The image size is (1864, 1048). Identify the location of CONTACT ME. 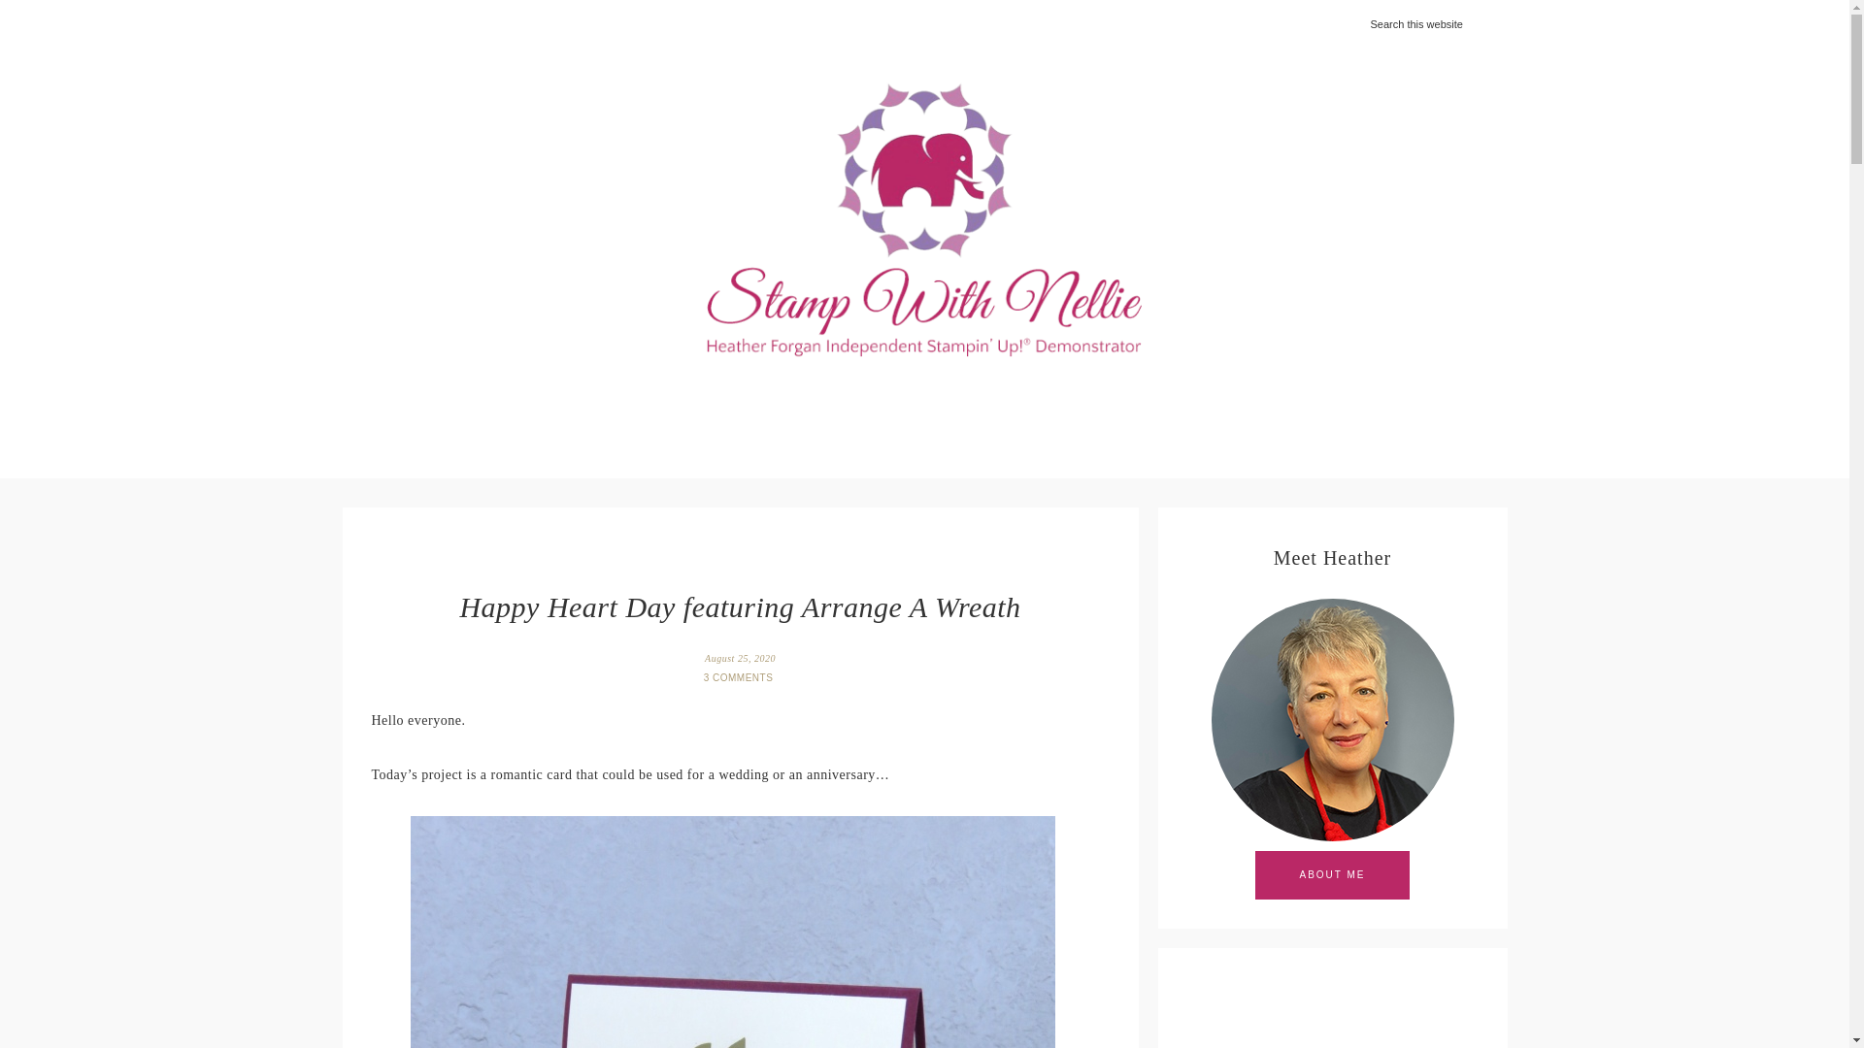
(1267, 413).